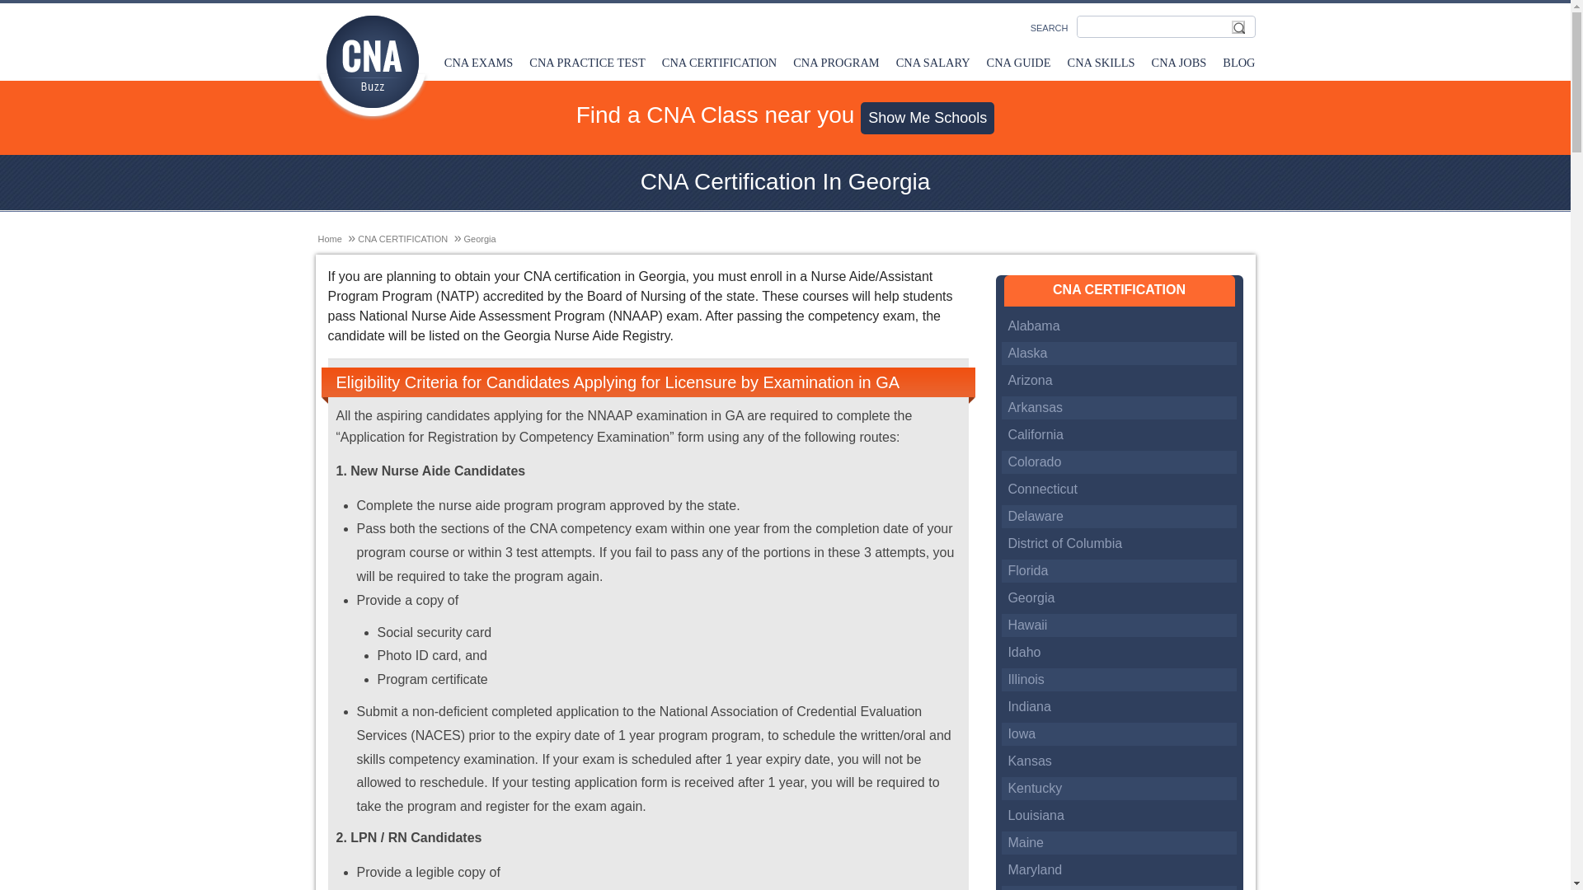 The height and width of the screenshot is (890, 1583). I want to click on Illinois, so click(1025, 679).